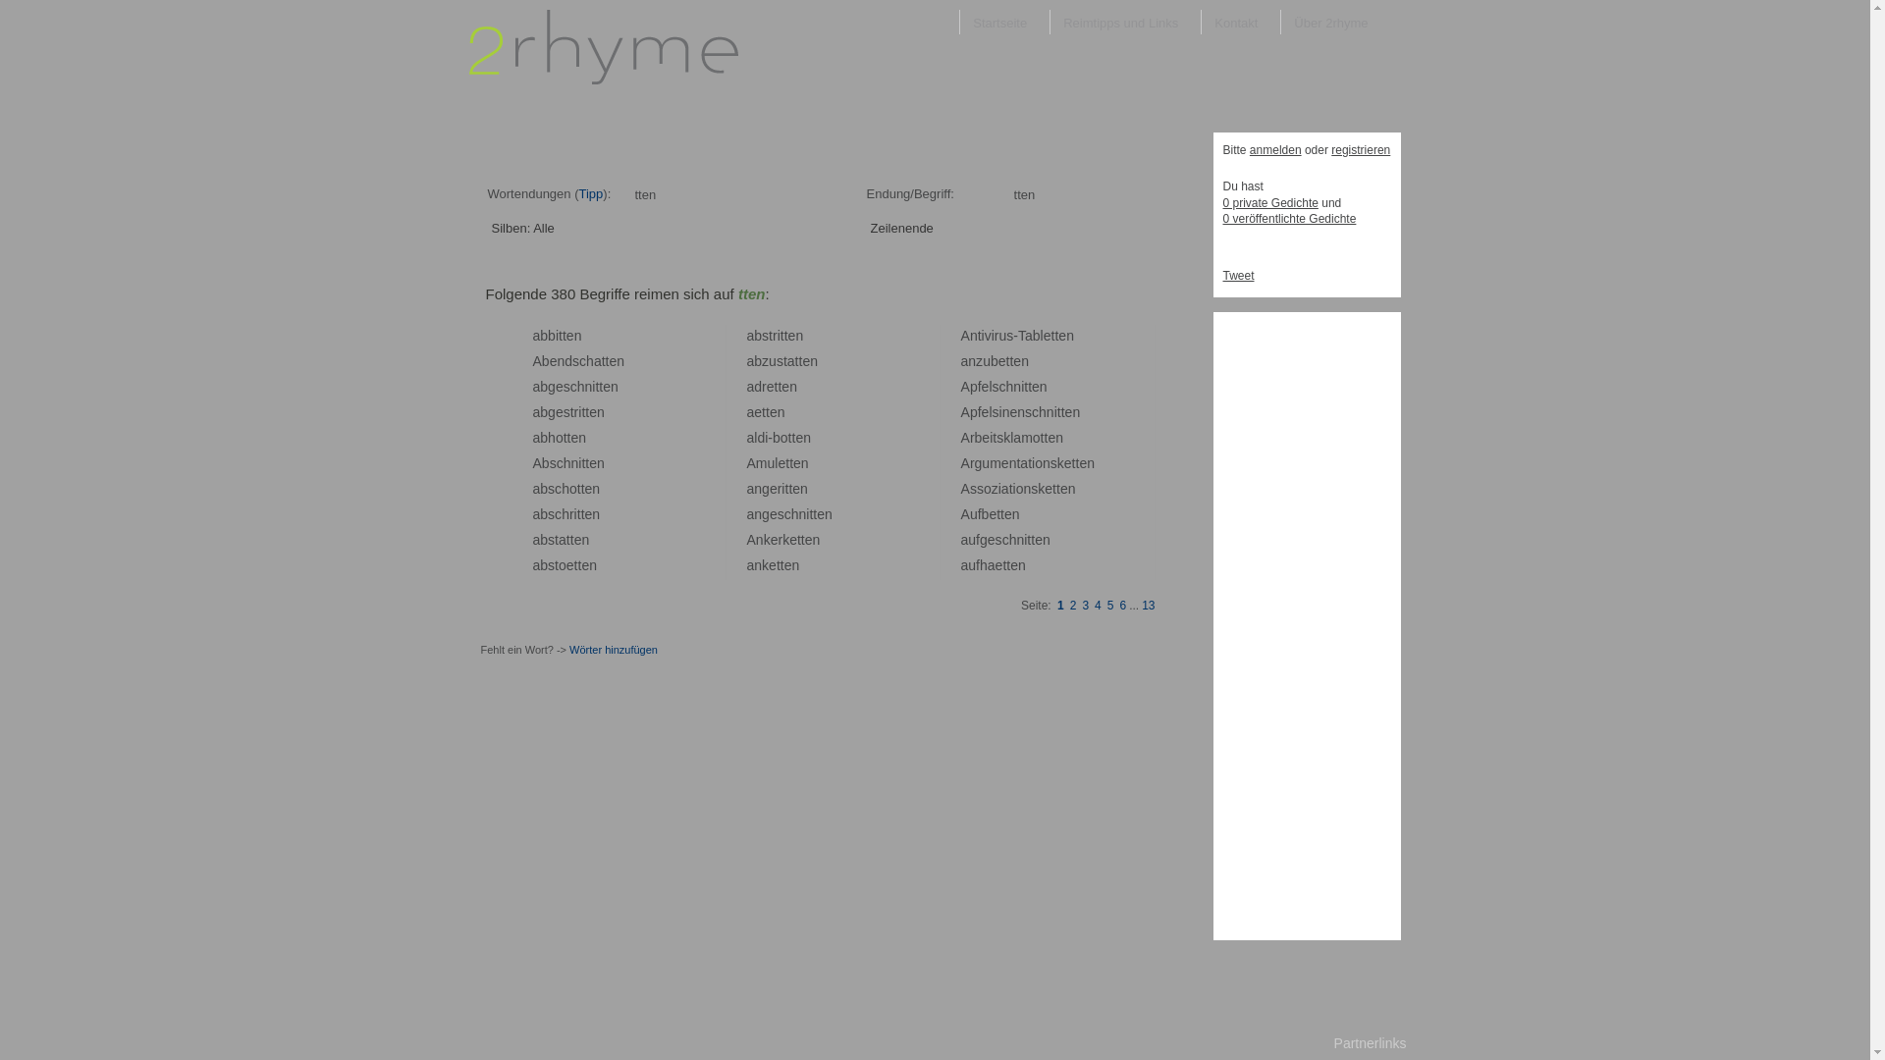 This screenshot has height=1060, width=1885. Describe the element at coordinates (1003, 336) in the screenshot. I see `u` at that location.